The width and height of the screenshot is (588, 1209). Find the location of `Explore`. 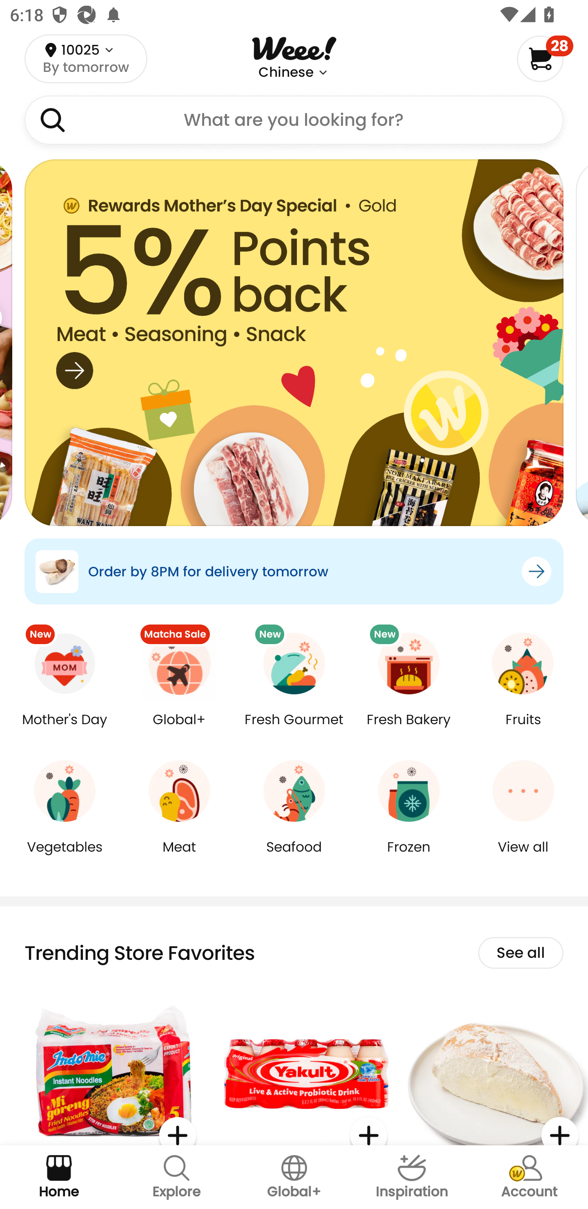

Explore is located at coordinates (176, 1177).